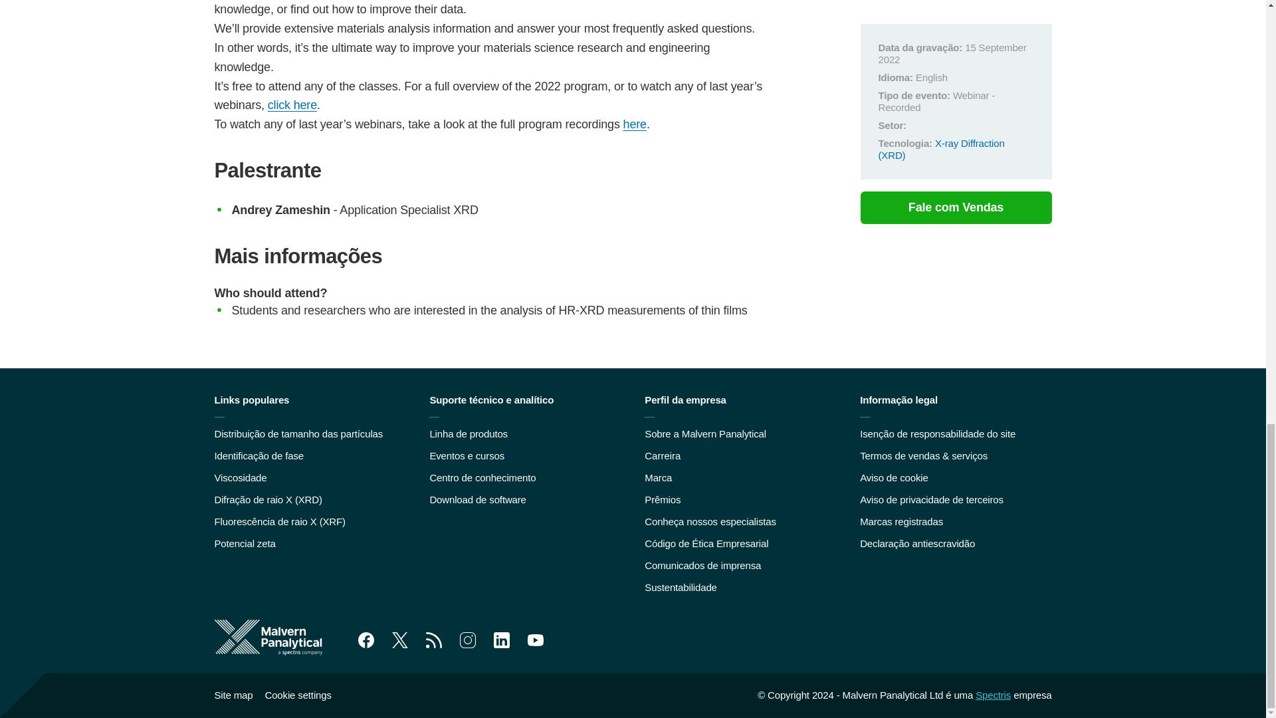  What do you see at coordinates (292, 105) in the screenshot?
I see `click here` at bounding box center [292, 105].